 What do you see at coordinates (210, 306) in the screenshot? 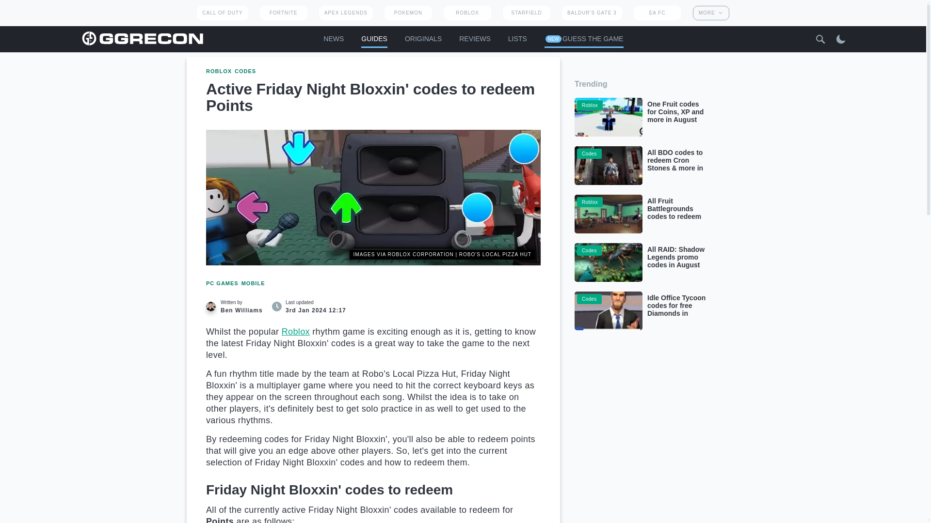
I see `Ben Williams` at bounding box center [210, 306].